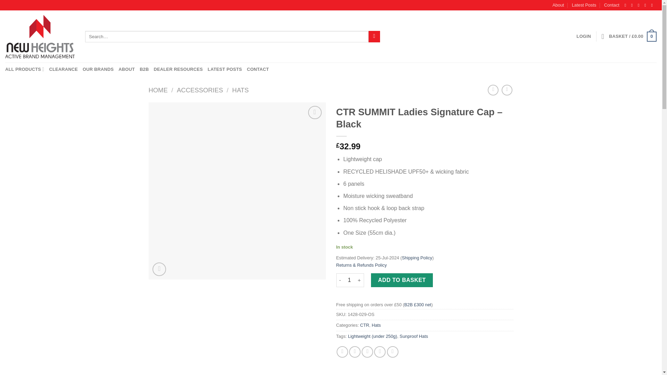 This screenshot has height=375, width=667. Describe the element at coordinates (343, 352) in the screenshot. I see `Share on Facebook` at that location.